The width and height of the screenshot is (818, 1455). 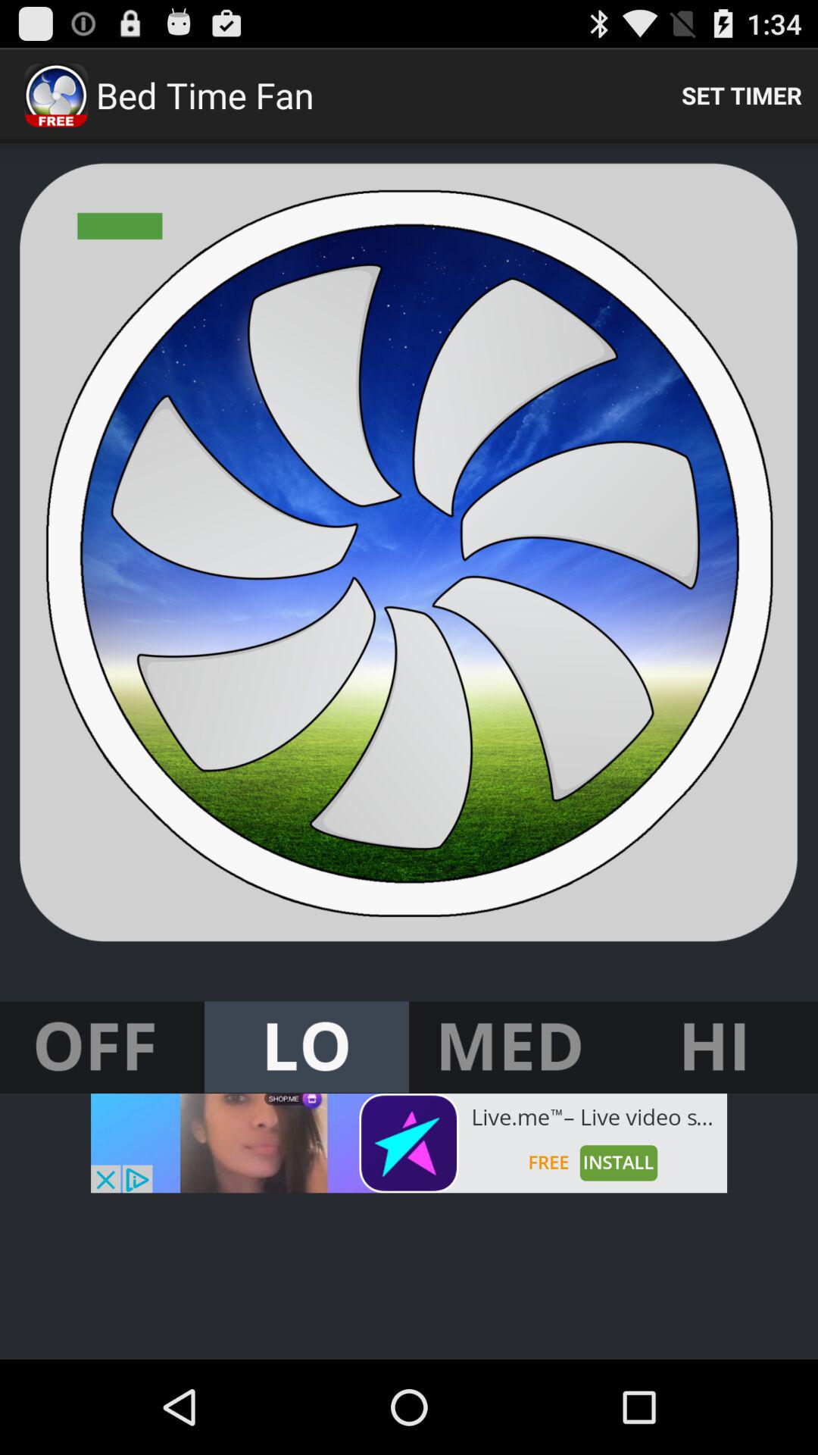 I want to click on toggle sound for bed time fan app, so click(x=307, y=1047).